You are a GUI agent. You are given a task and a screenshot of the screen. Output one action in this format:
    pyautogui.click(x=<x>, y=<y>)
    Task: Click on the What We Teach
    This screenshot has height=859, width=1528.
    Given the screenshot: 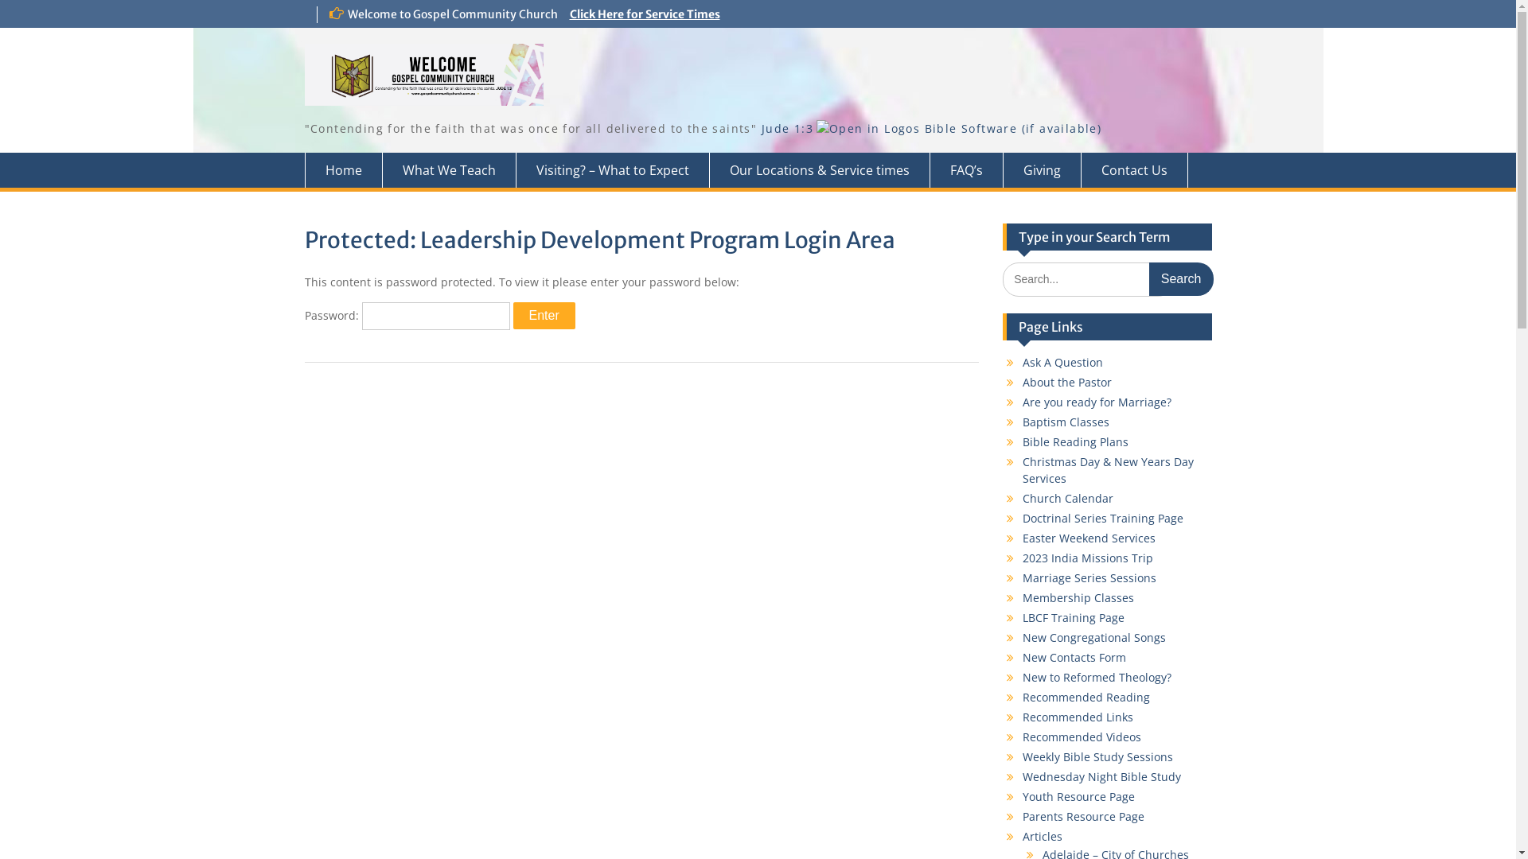 What is the action you would take?
    pyautogui.click(x=449, y=170)
    